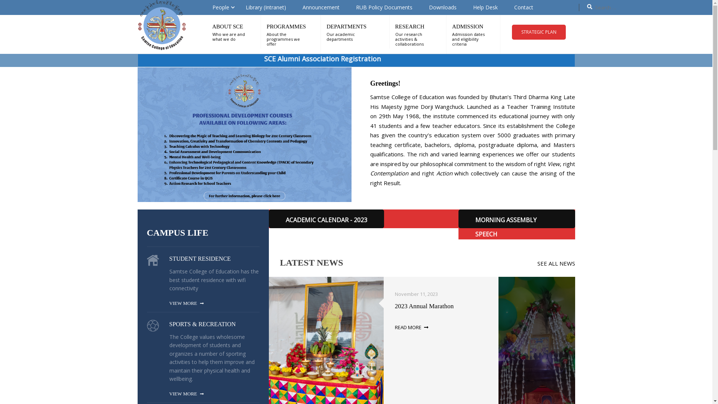 This screenshot has height=404, width=718. Describe the element at coordinates (517, 219) in the screenshot. I see `MORNING ASSEMBLY SPEECH` at that location.